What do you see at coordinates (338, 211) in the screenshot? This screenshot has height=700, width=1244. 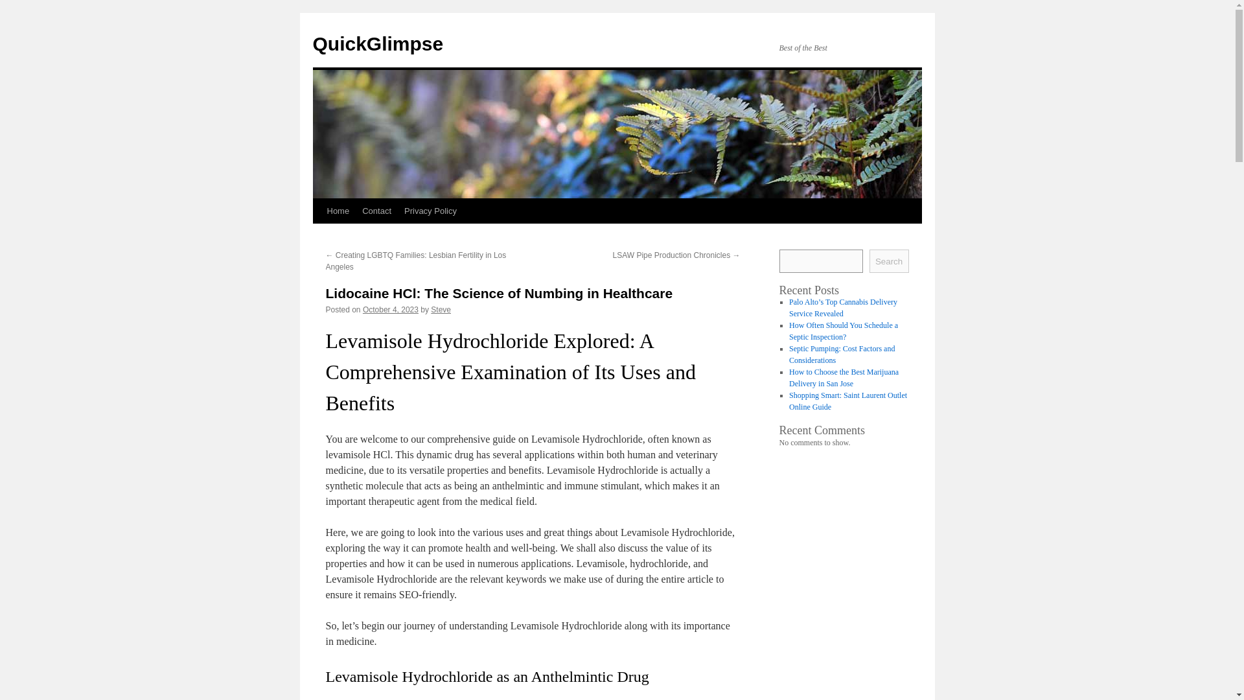 I see `Home` at bounding box center [338, 211].